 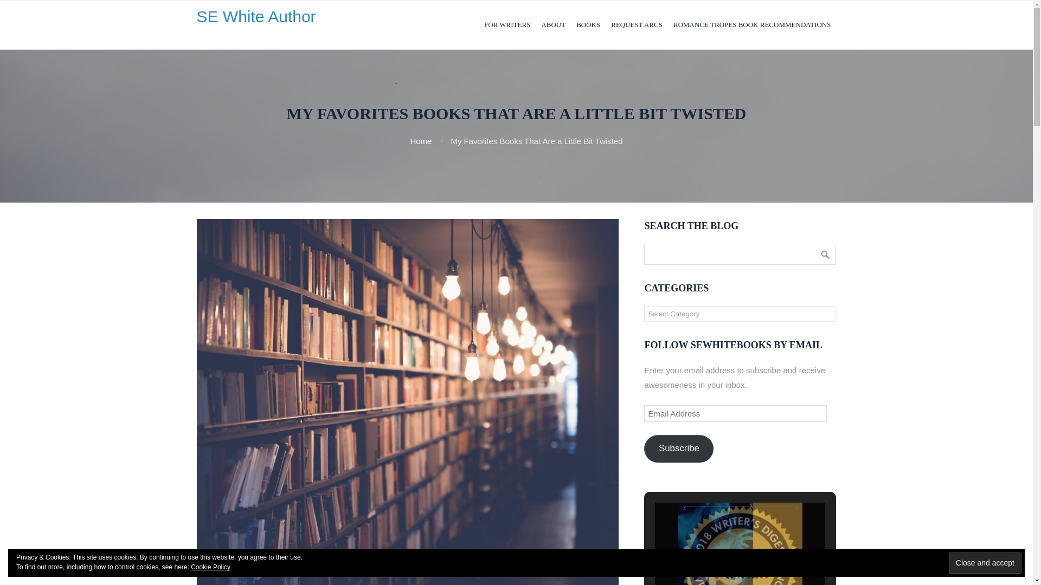 What do you see at coordinates (256, 16) in the screenshot?
I see `SE White Author` at bounding box center [256, 16].